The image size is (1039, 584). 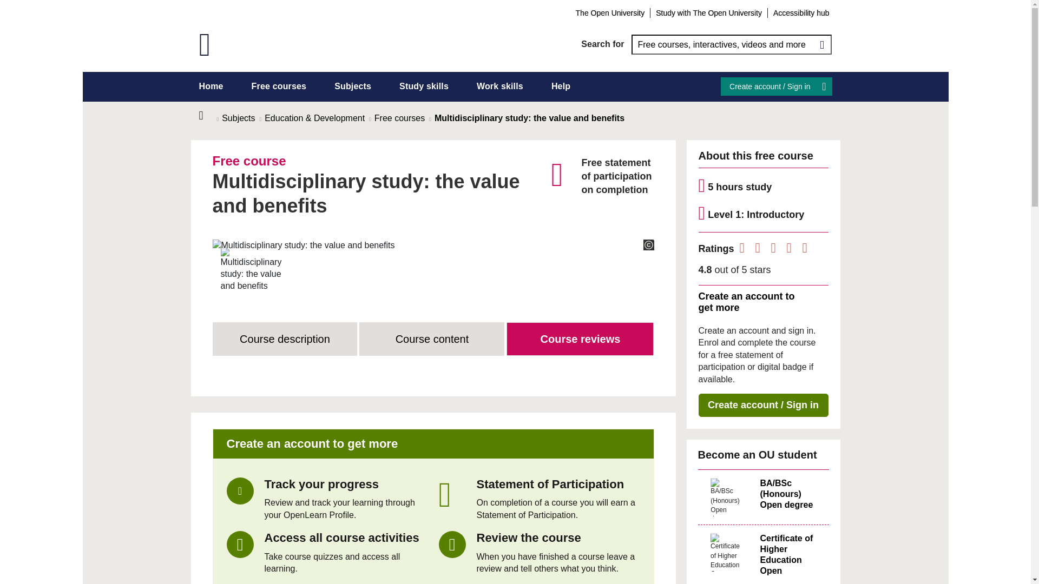 I want to click on Course content, so click(x=432, y=339).